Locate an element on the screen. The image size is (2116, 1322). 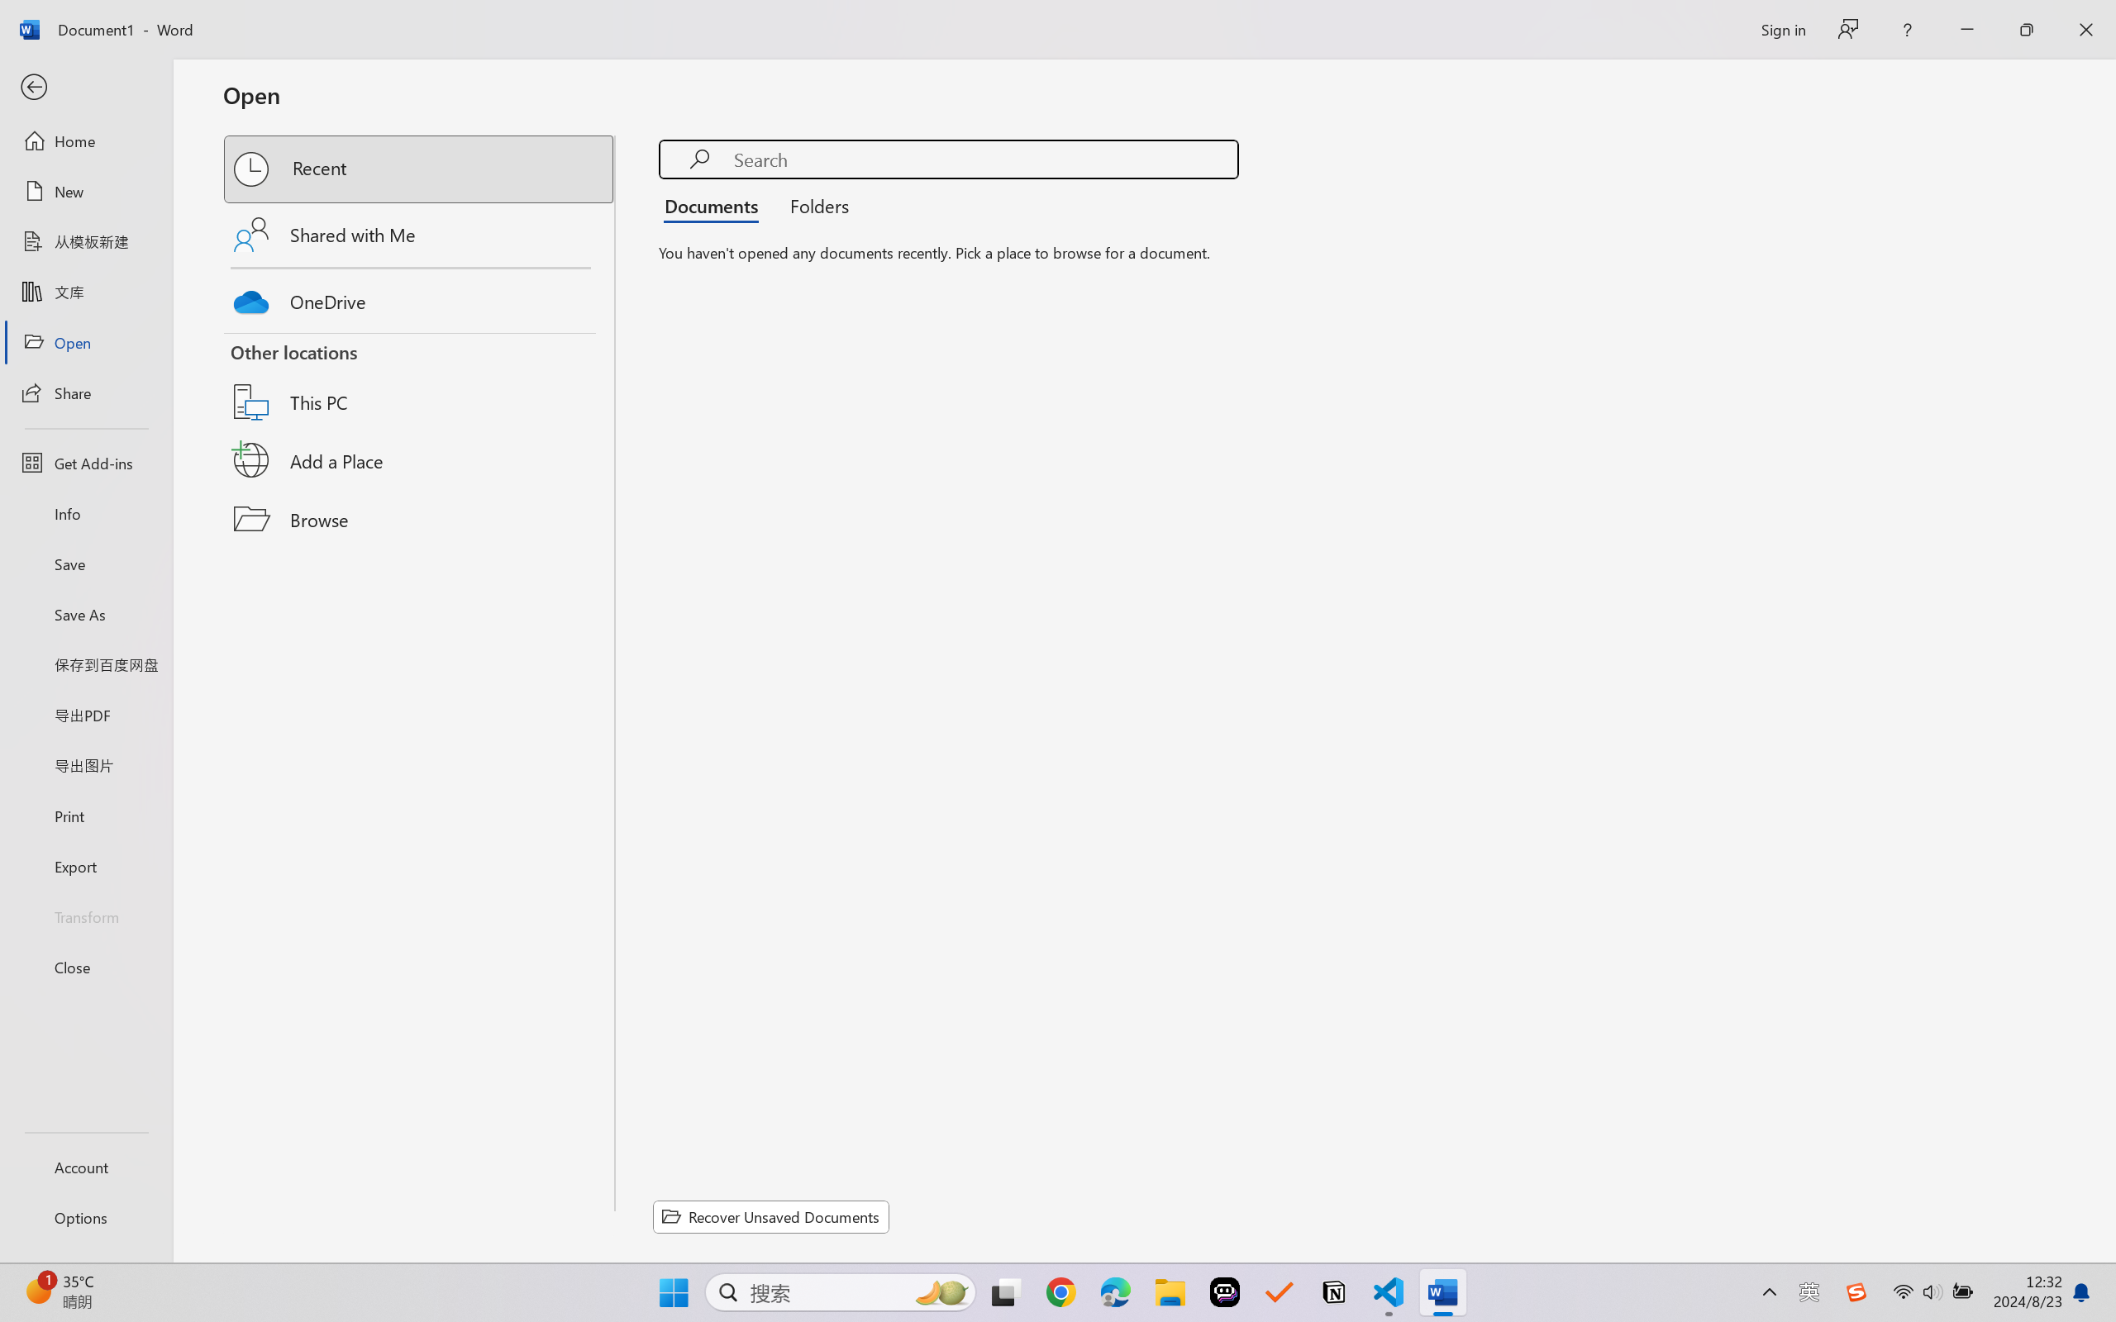
New is located at coordinates (86, 192).